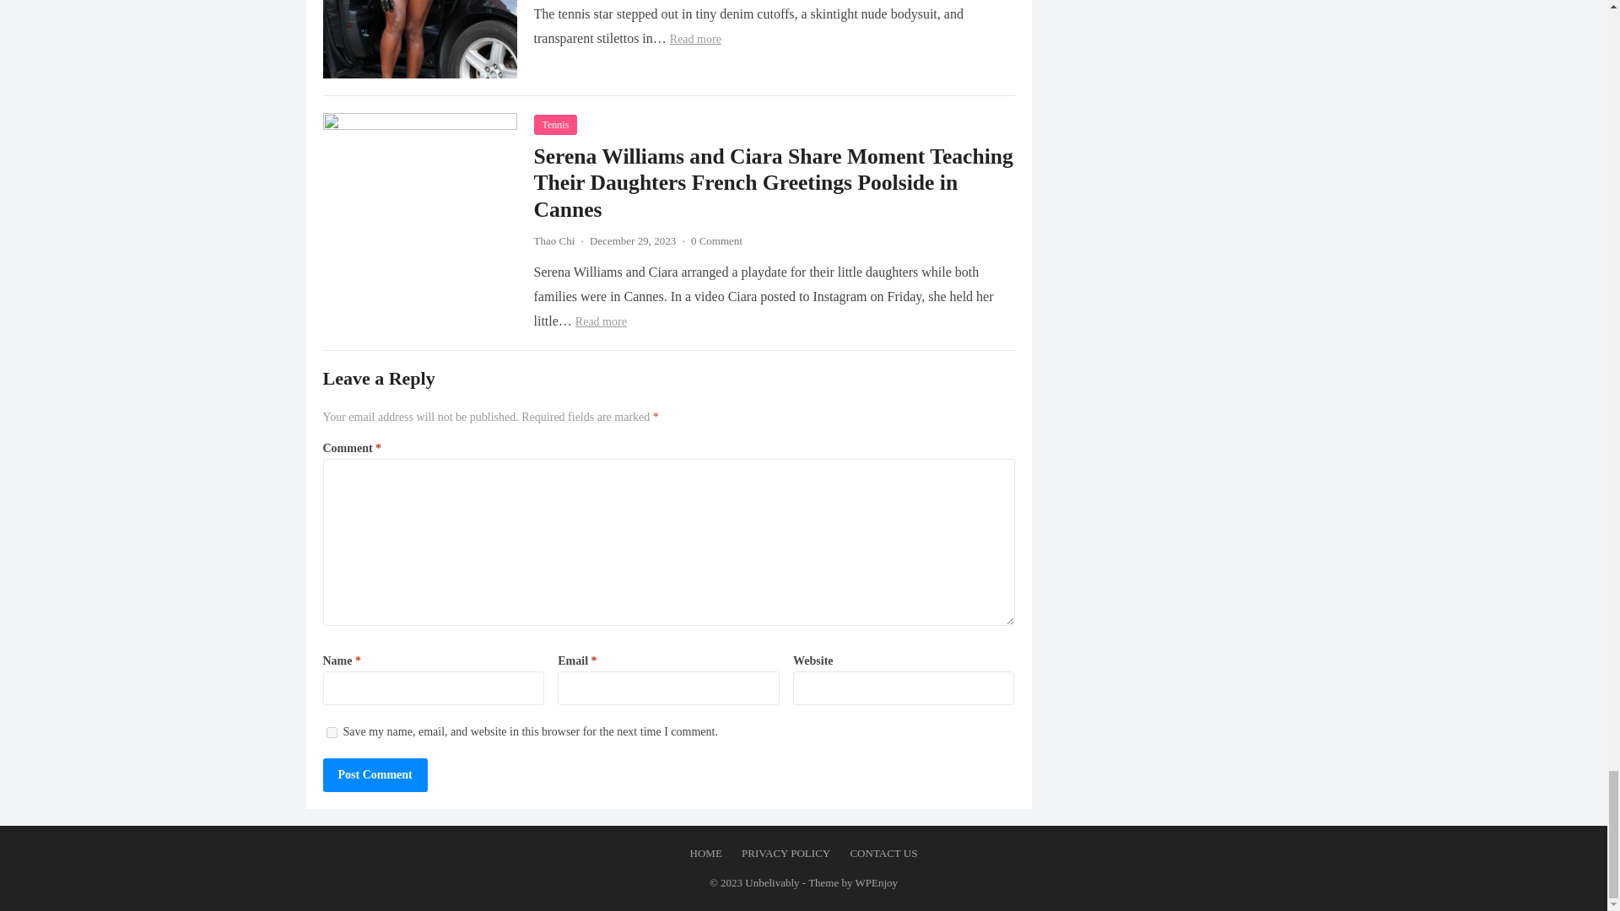 Image resolution: width=1620 pixels, height=911 pixels. Describe the element at coordinates (331, 732) in the screenshot. I see `yes` at that location.